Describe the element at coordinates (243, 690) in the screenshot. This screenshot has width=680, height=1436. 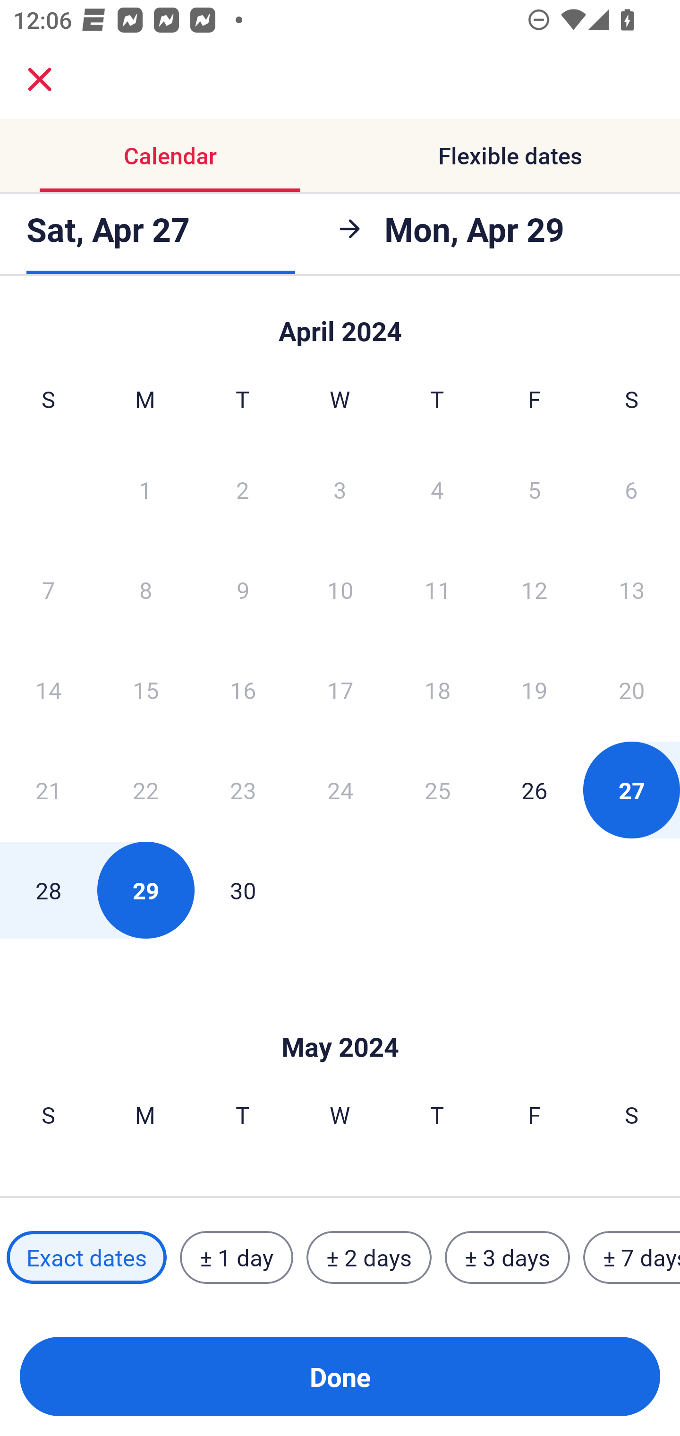
I see `16 Tuesday, April 16, 2024` at that location.